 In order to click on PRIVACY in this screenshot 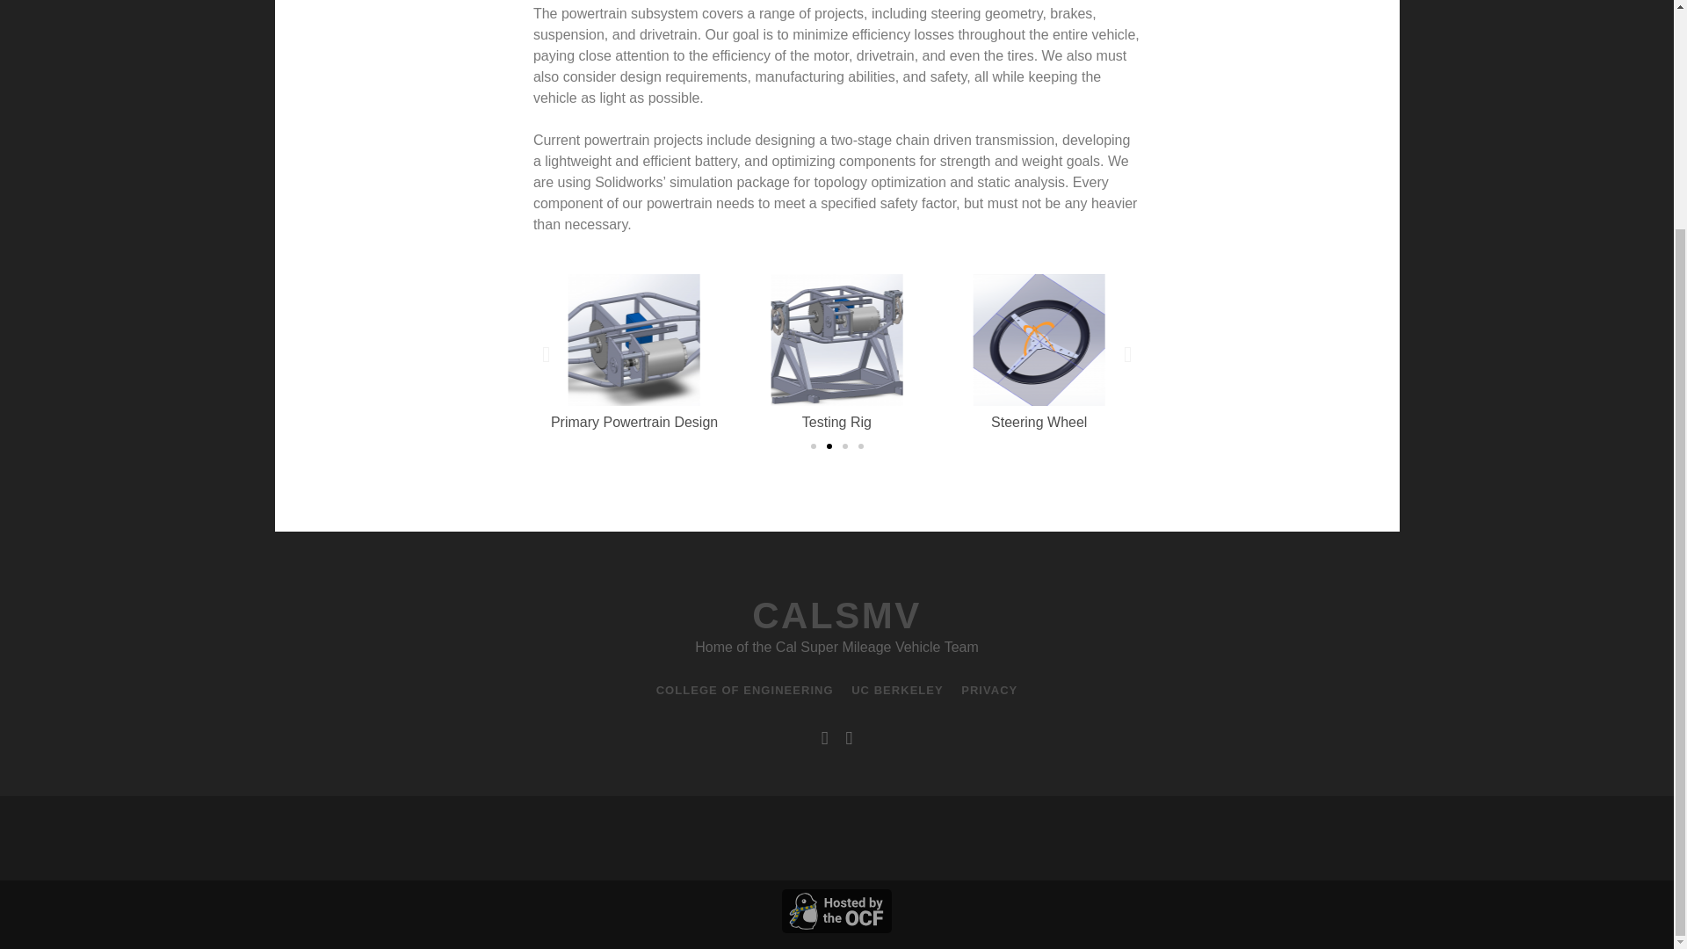, I will do `click(989, 691)`.